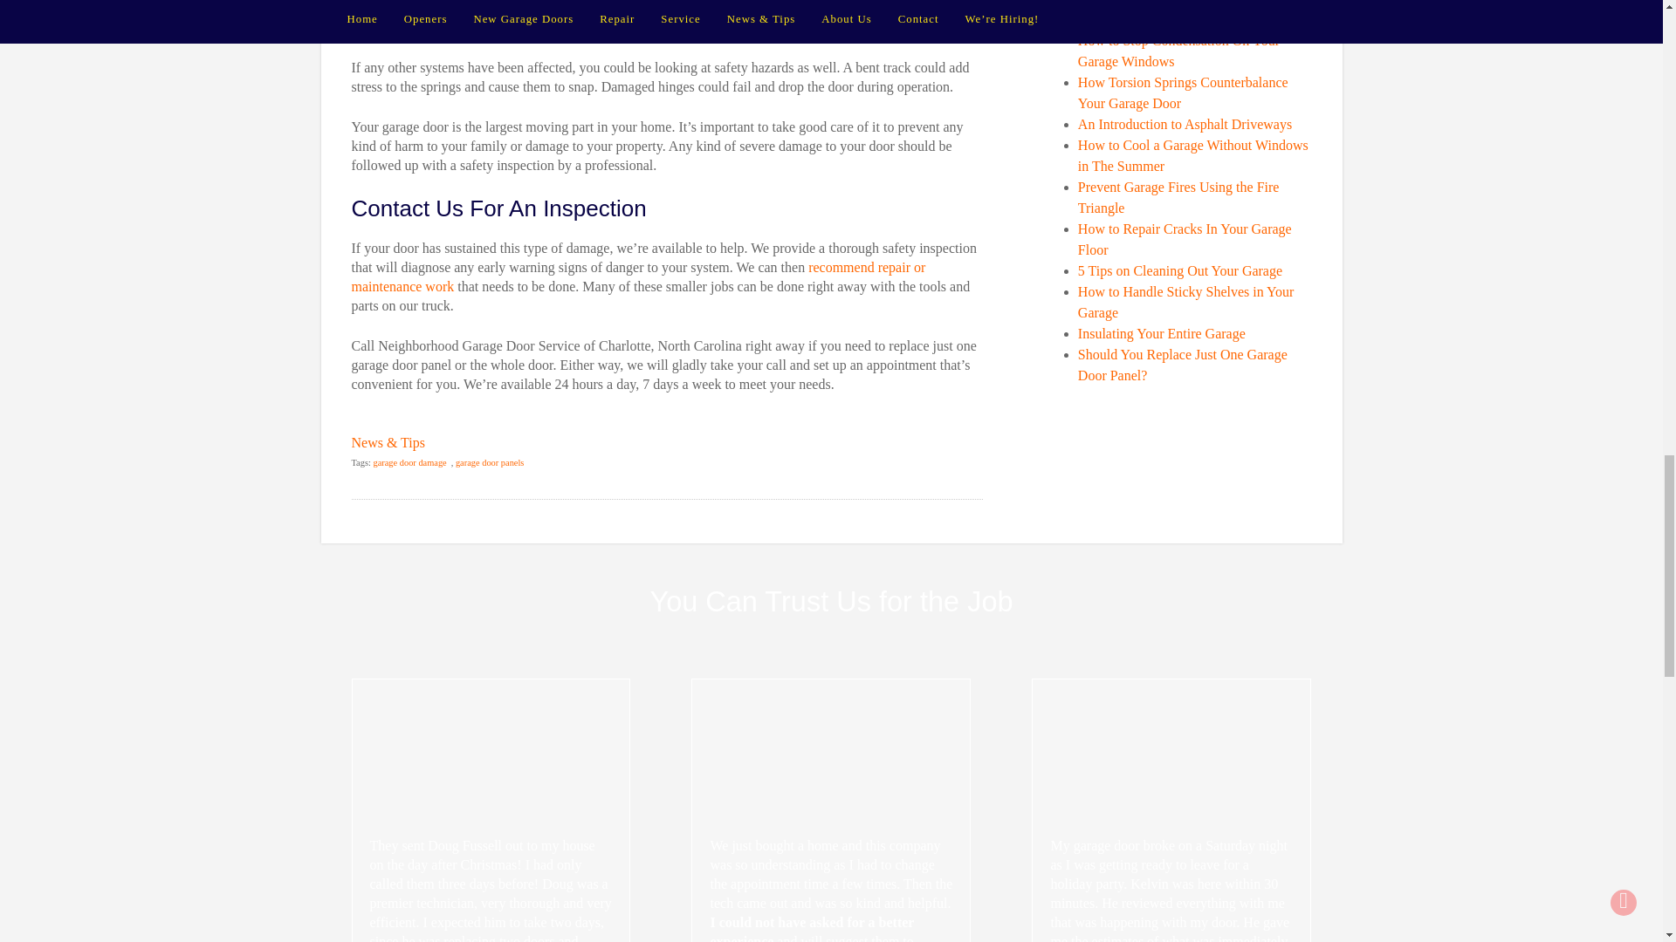 The height and width of the screenshot is (942, 1676). I want to click on Prevent Garage Fires Using the Fire Triangle, so click(1178, 197).